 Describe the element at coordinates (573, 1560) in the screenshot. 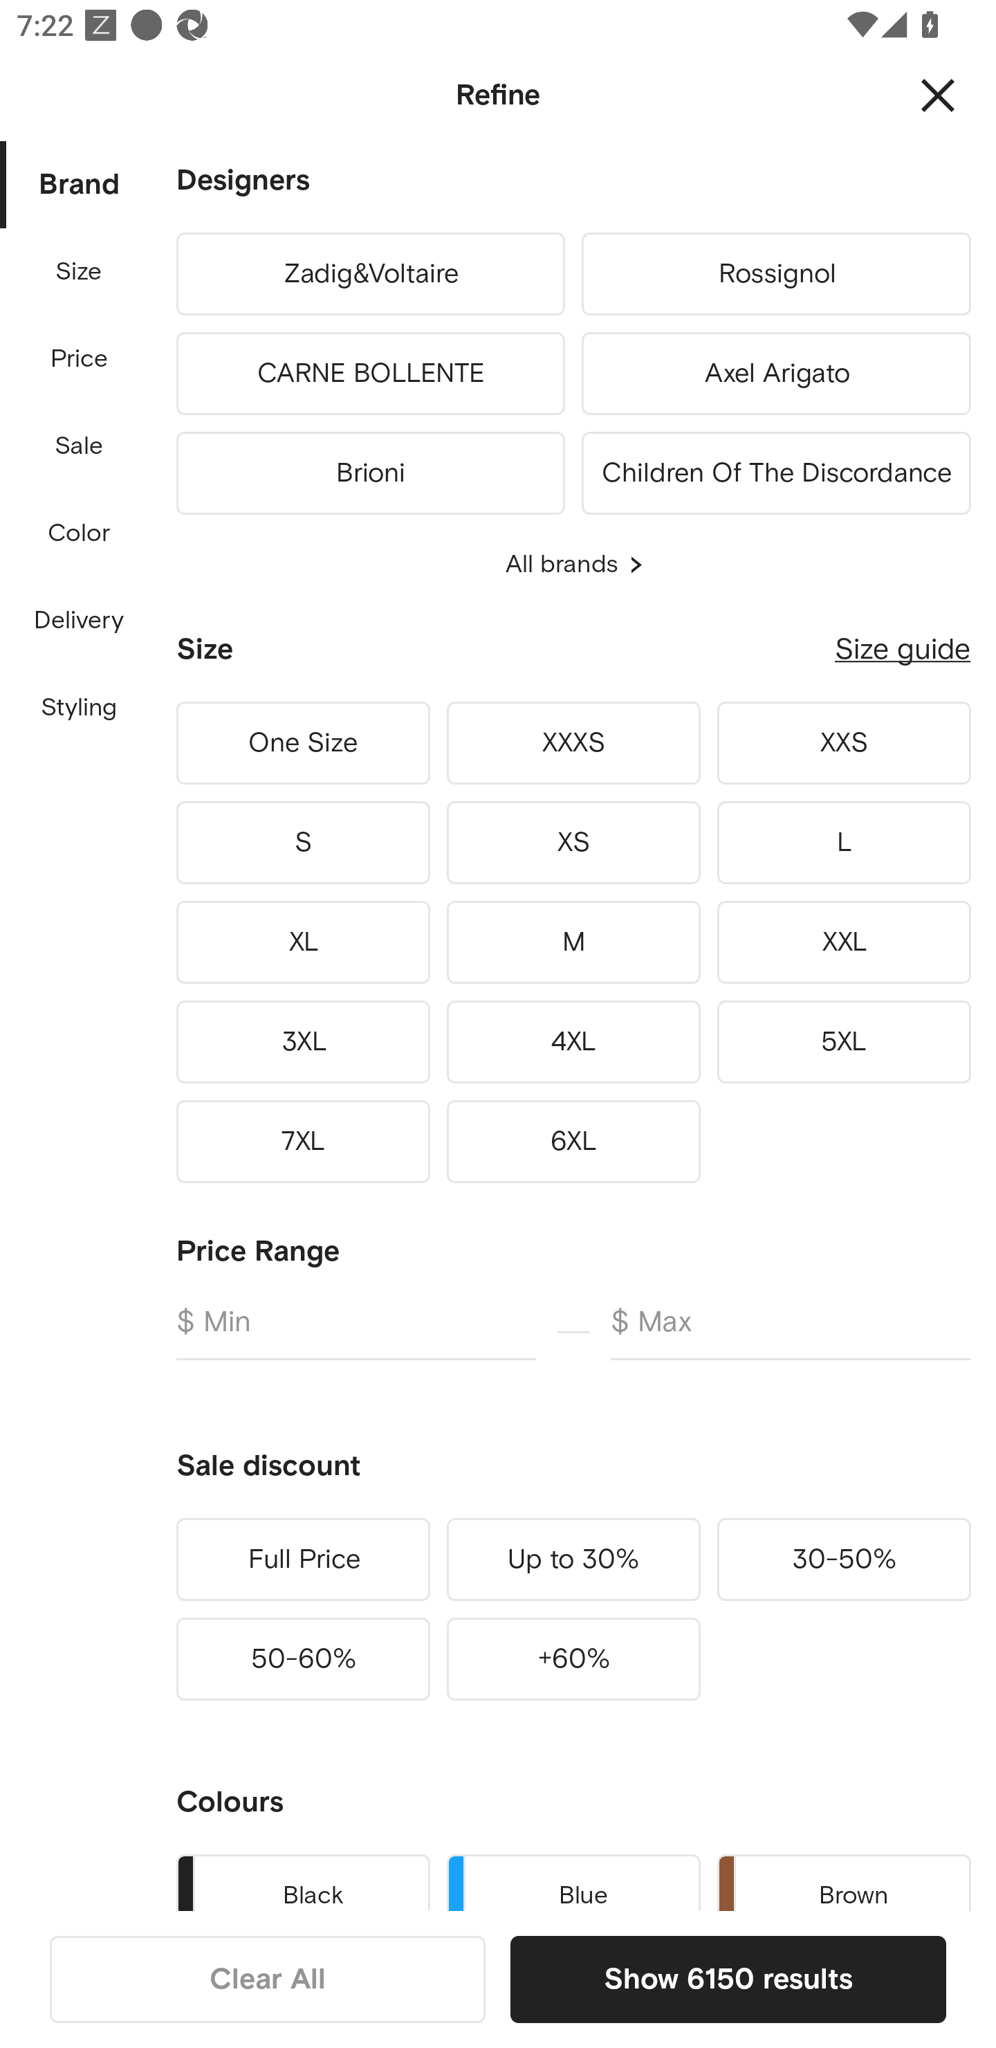

I see `Up to 30%` at that location.